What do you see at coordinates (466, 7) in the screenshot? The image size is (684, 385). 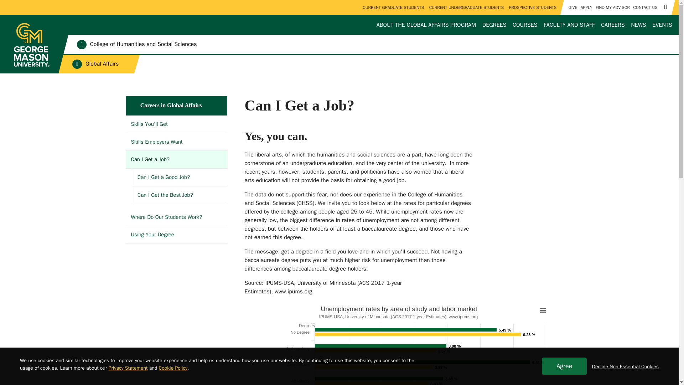 I see `CURRENT UNDERGRADUATE STUDENTS` at bounding box center [466, 7].